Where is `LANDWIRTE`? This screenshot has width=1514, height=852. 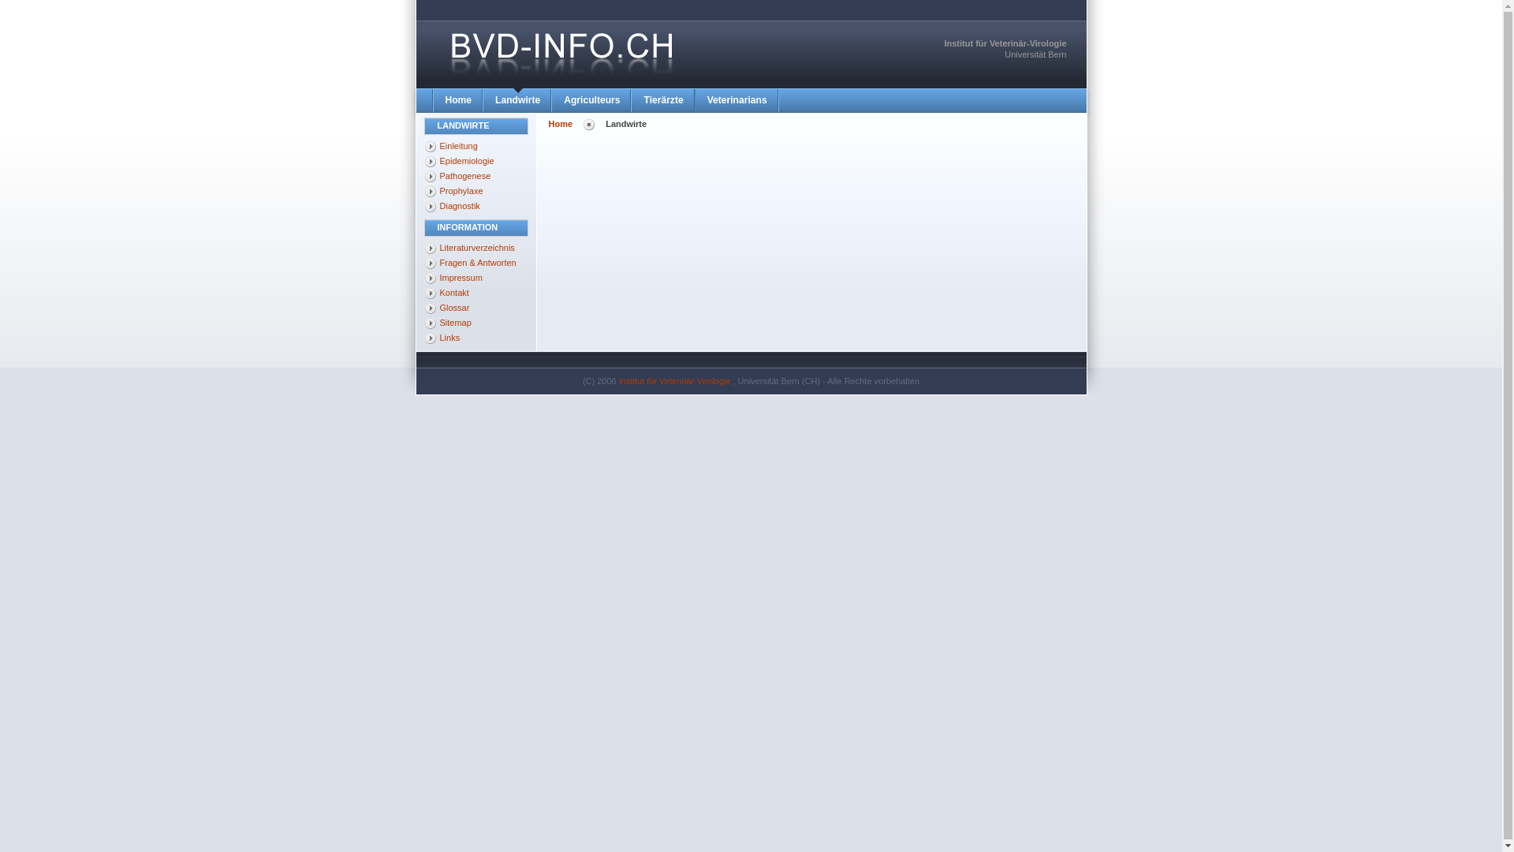 LANDWIRTE is located at coordinates (476, 126).